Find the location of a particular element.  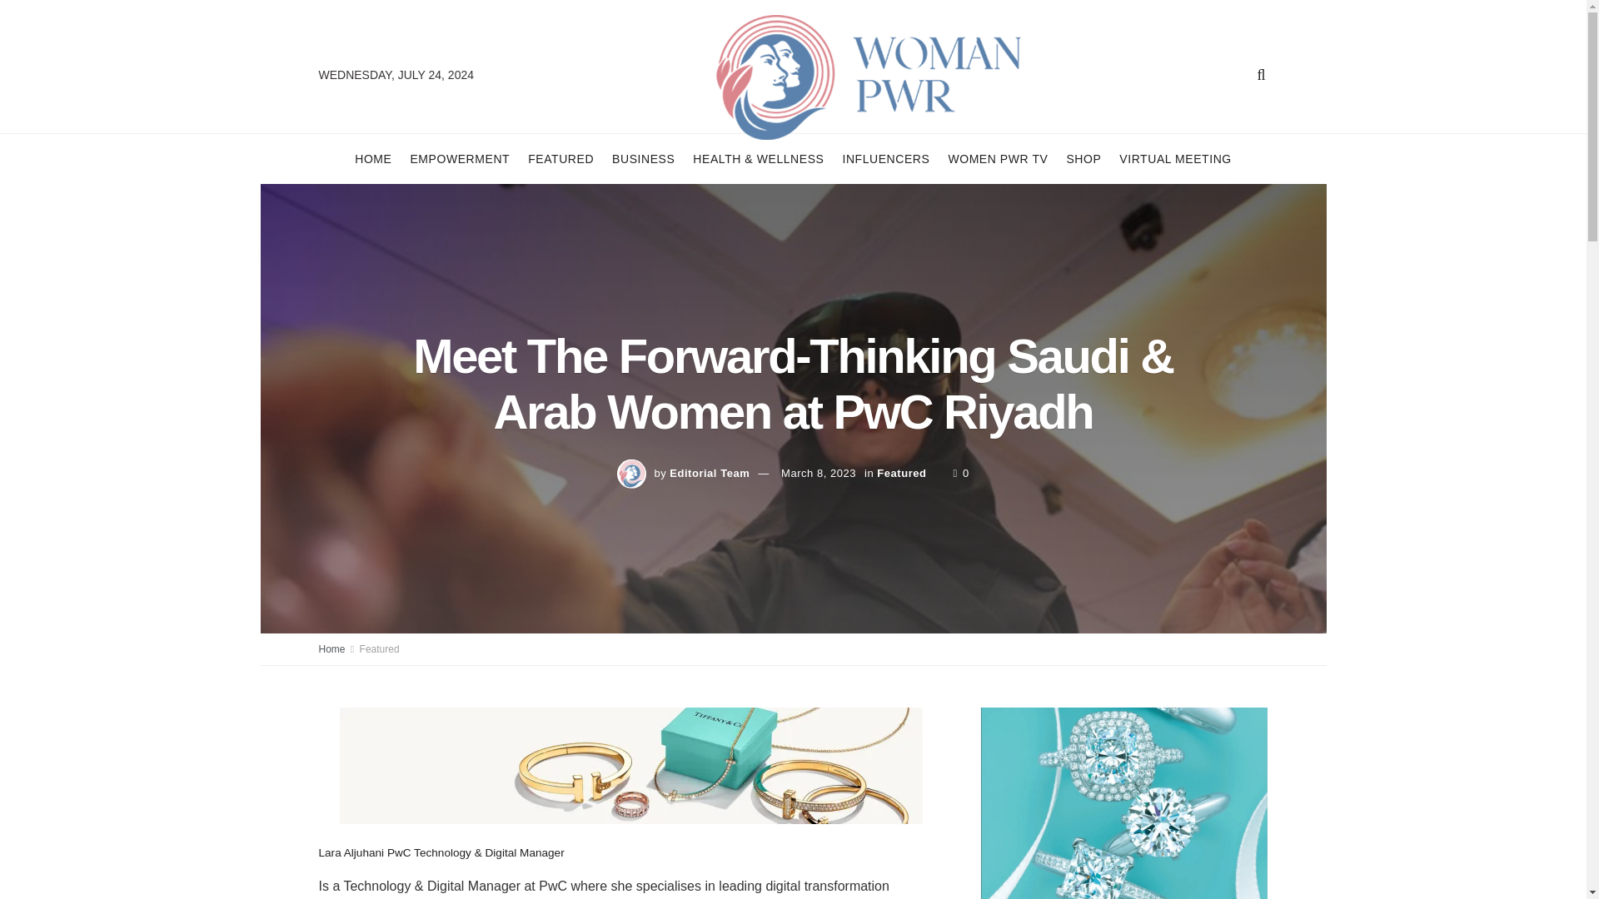

March 8, 2023 is located at coordinates (818, 473).